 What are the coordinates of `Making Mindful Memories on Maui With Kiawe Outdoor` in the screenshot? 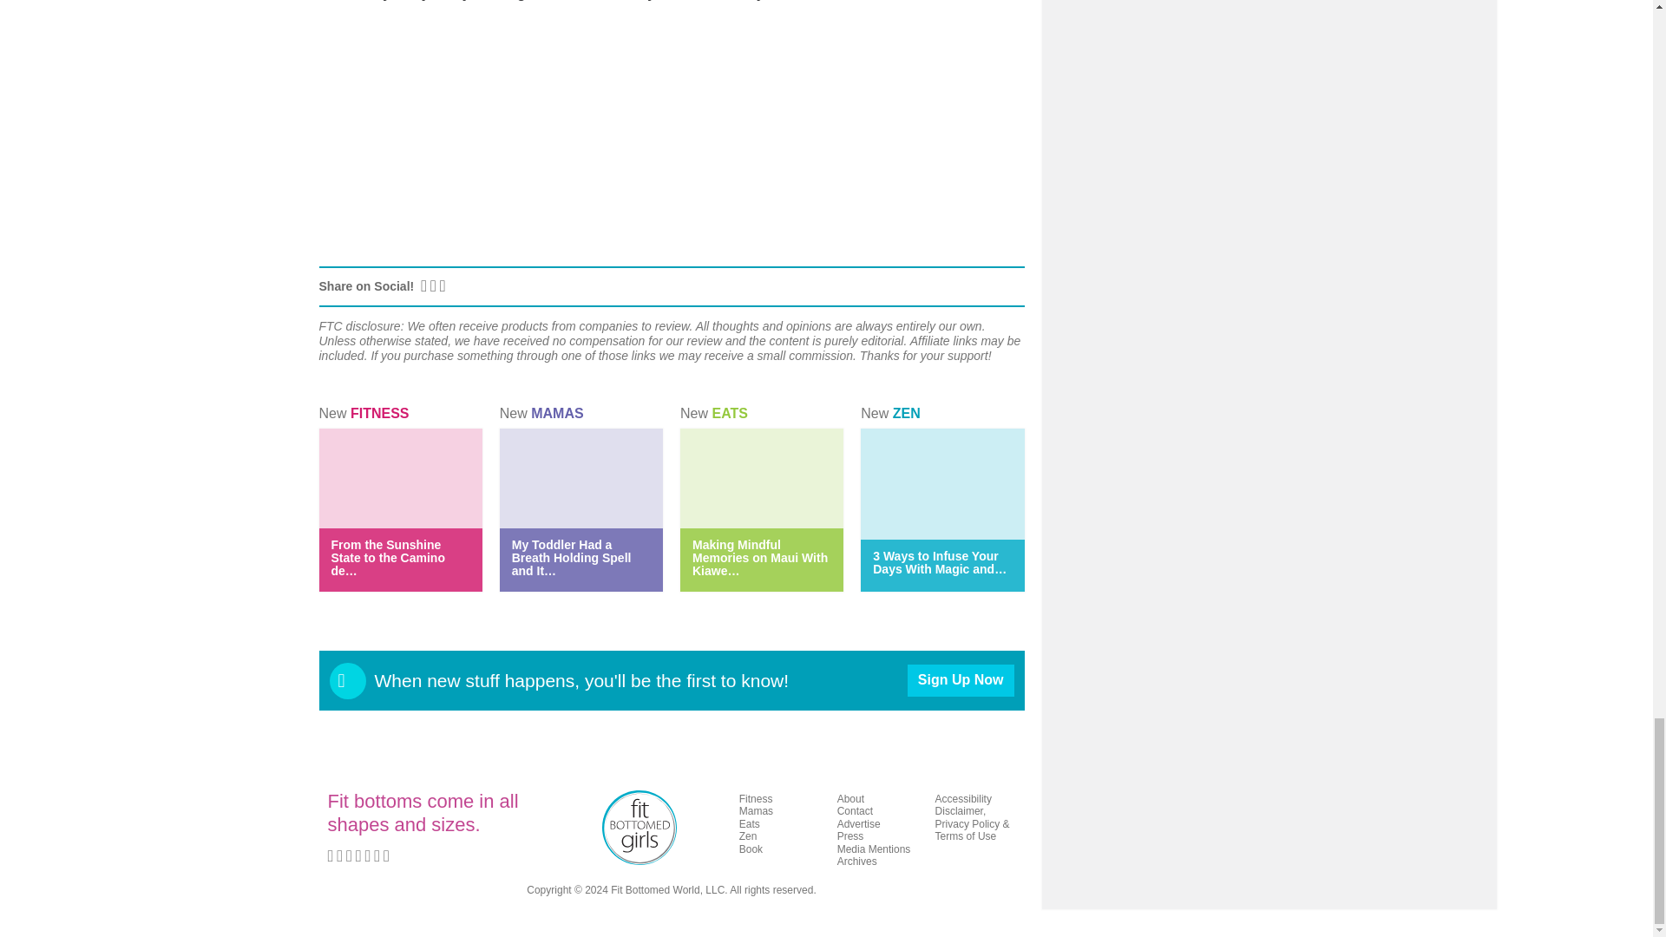 It's located at (760, 557).